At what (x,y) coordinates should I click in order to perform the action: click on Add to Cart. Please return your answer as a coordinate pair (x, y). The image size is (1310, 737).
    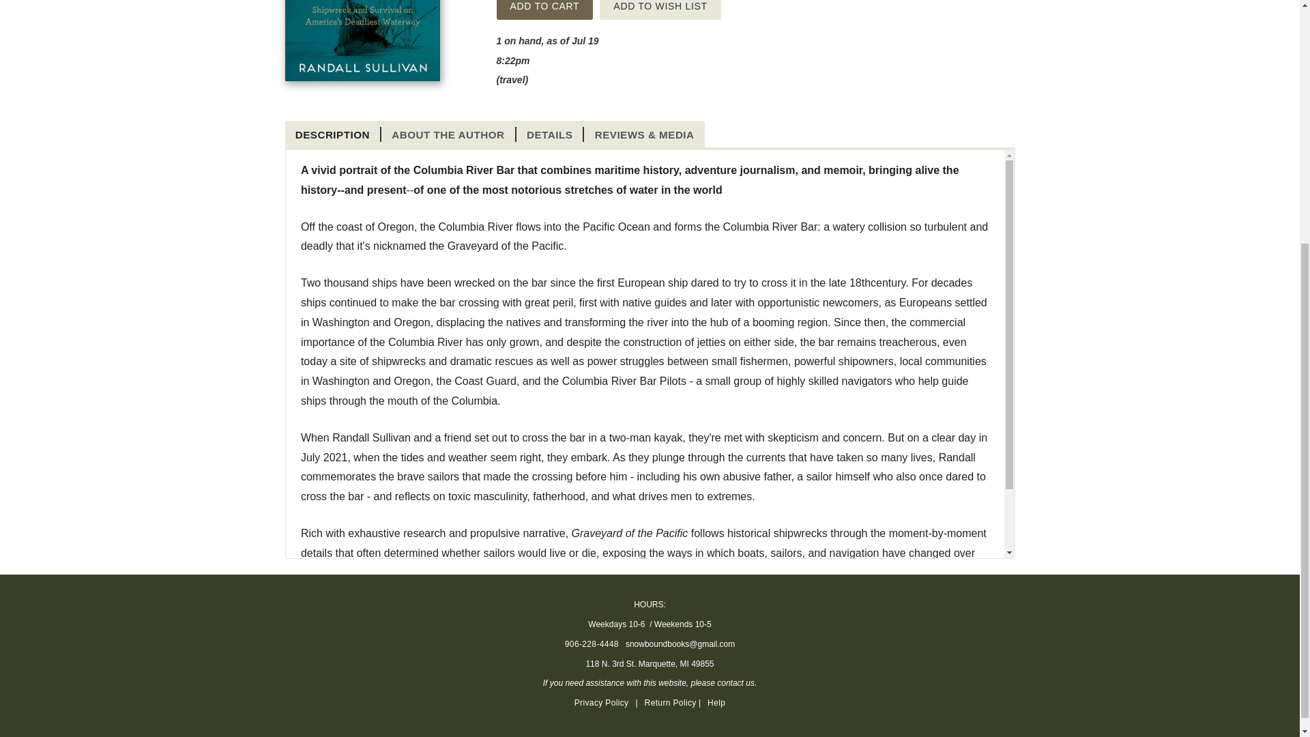
    Looking at the image, I should click on (544, 10).